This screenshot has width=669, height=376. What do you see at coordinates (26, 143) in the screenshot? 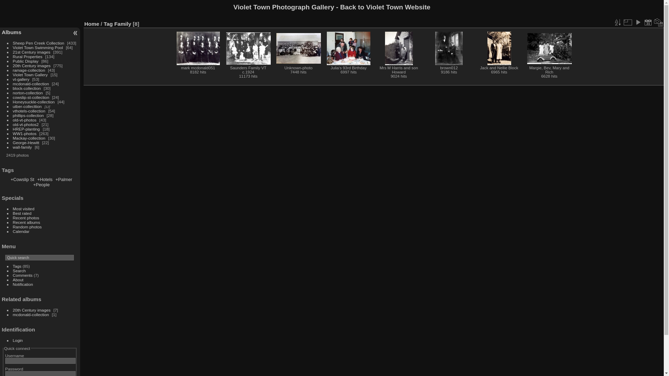
I see `George-Hewitt` at bounding box center [26, 143].